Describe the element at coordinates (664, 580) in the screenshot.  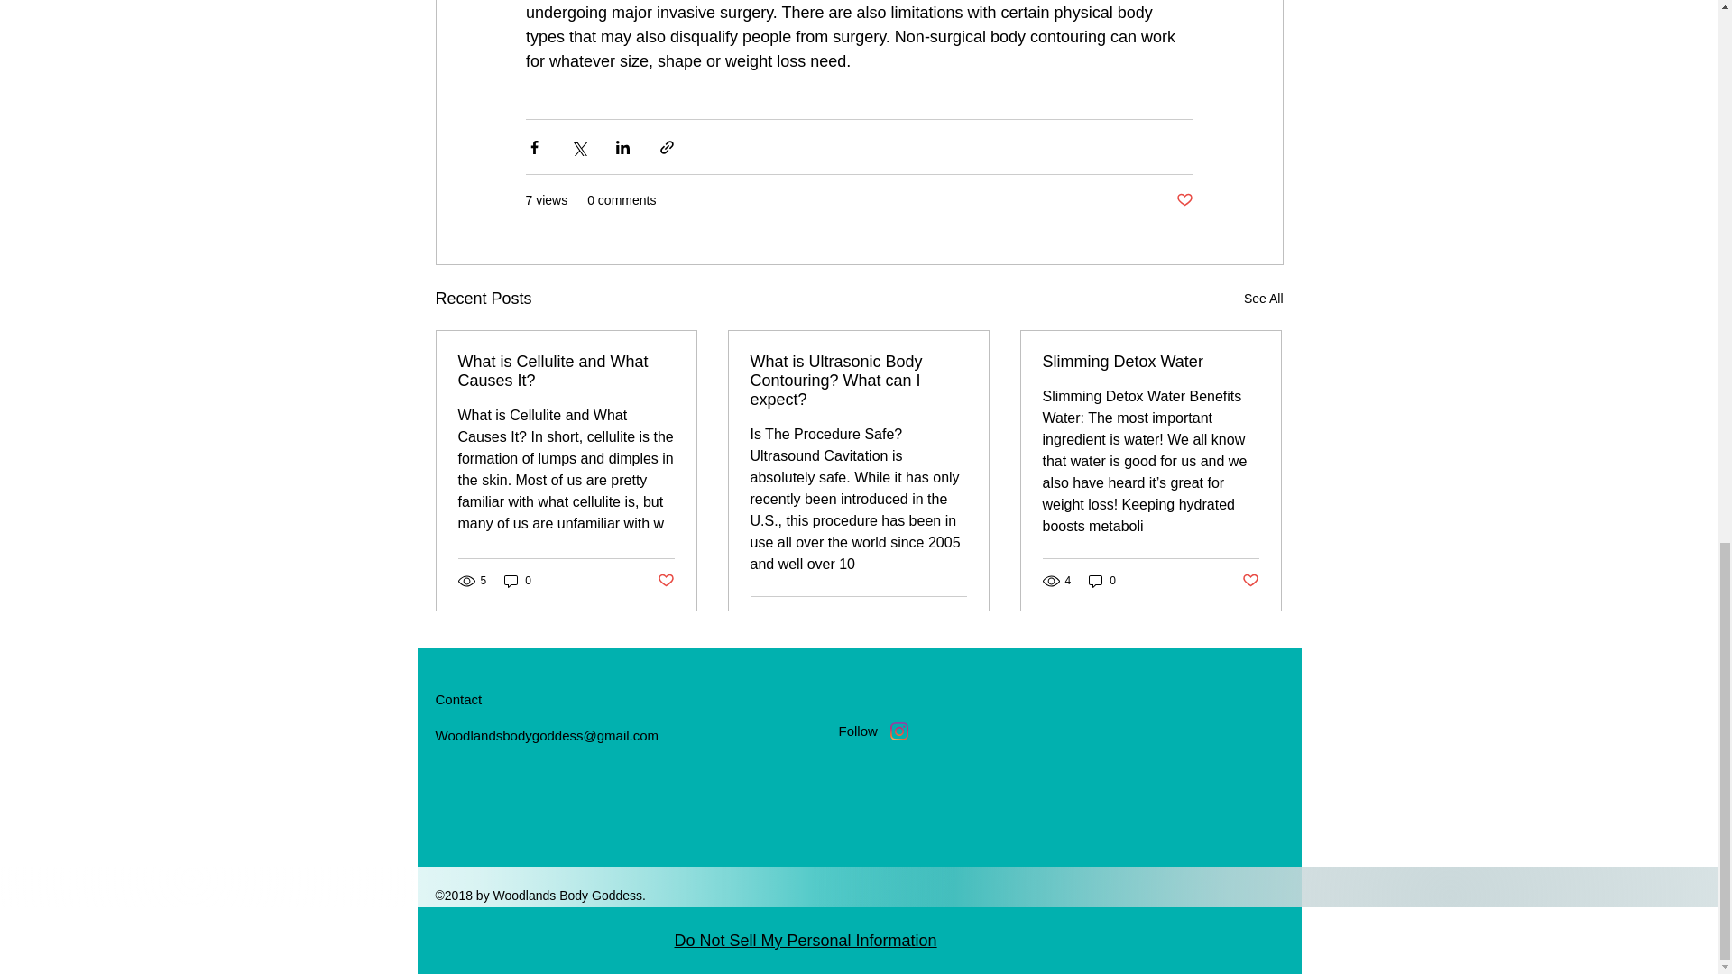
I see `Post not marked as liked` at that location.